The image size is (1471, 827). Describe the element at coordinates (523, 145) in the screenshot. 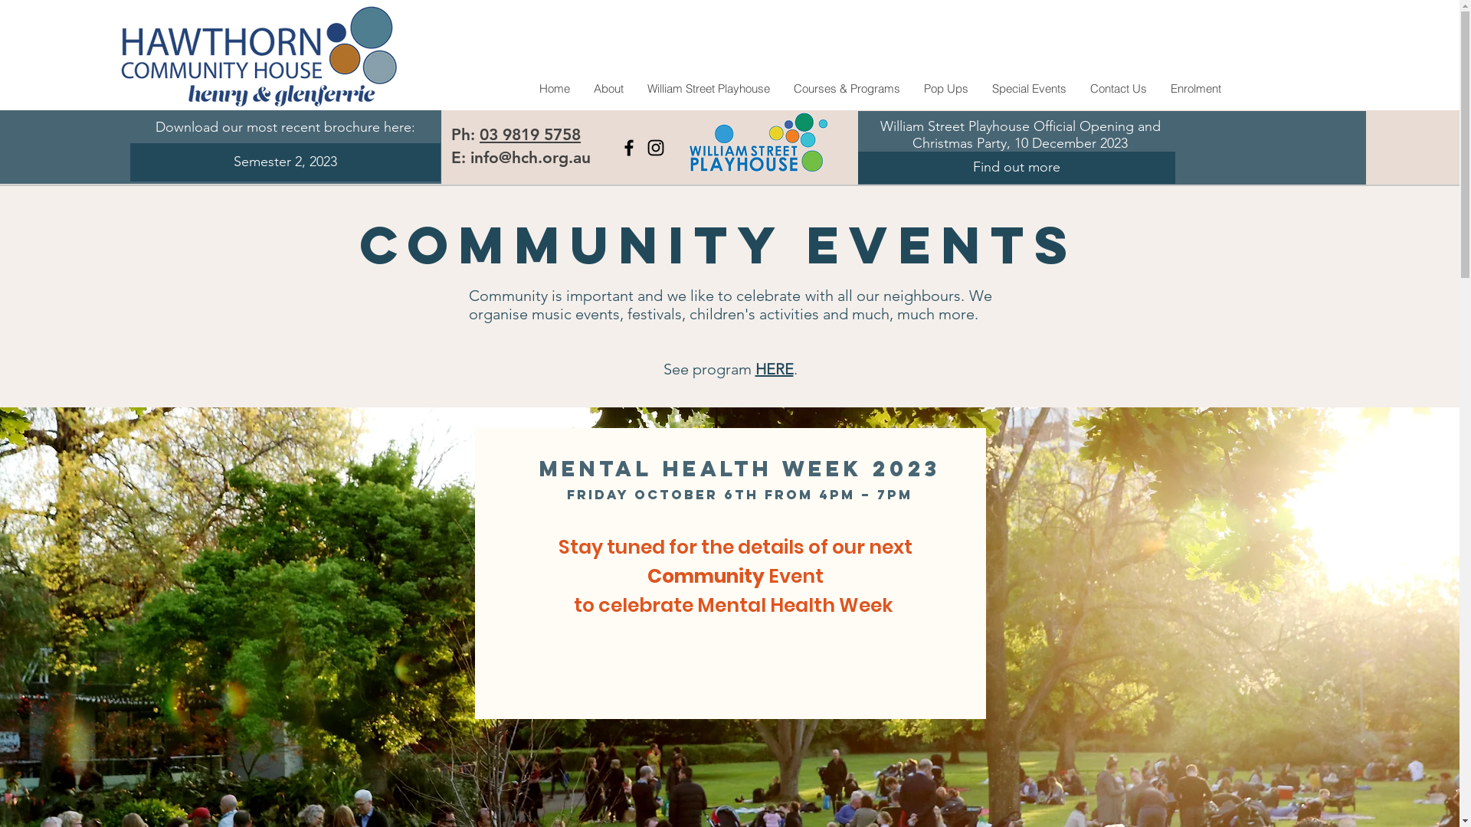

I see `Ph: 03 9819 5758   
E:` at that location.